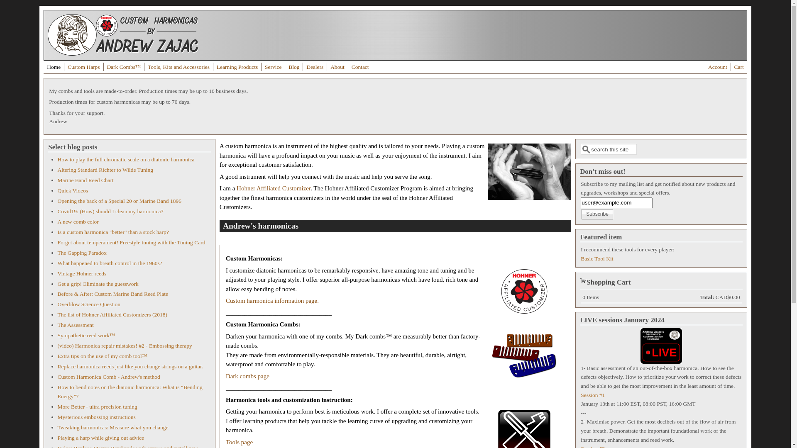 The image size is (797, 448). I want to click on Altering Standard Richter to Wilde Tuning, so click(105, 170).